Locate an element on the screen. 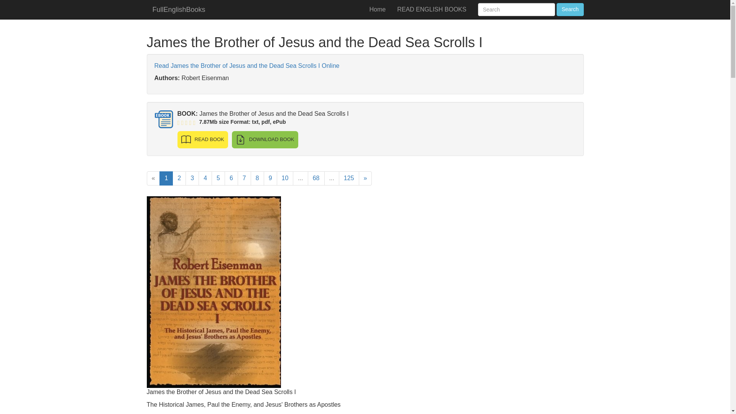  READ BOOK is located at coordinates (202, 140).